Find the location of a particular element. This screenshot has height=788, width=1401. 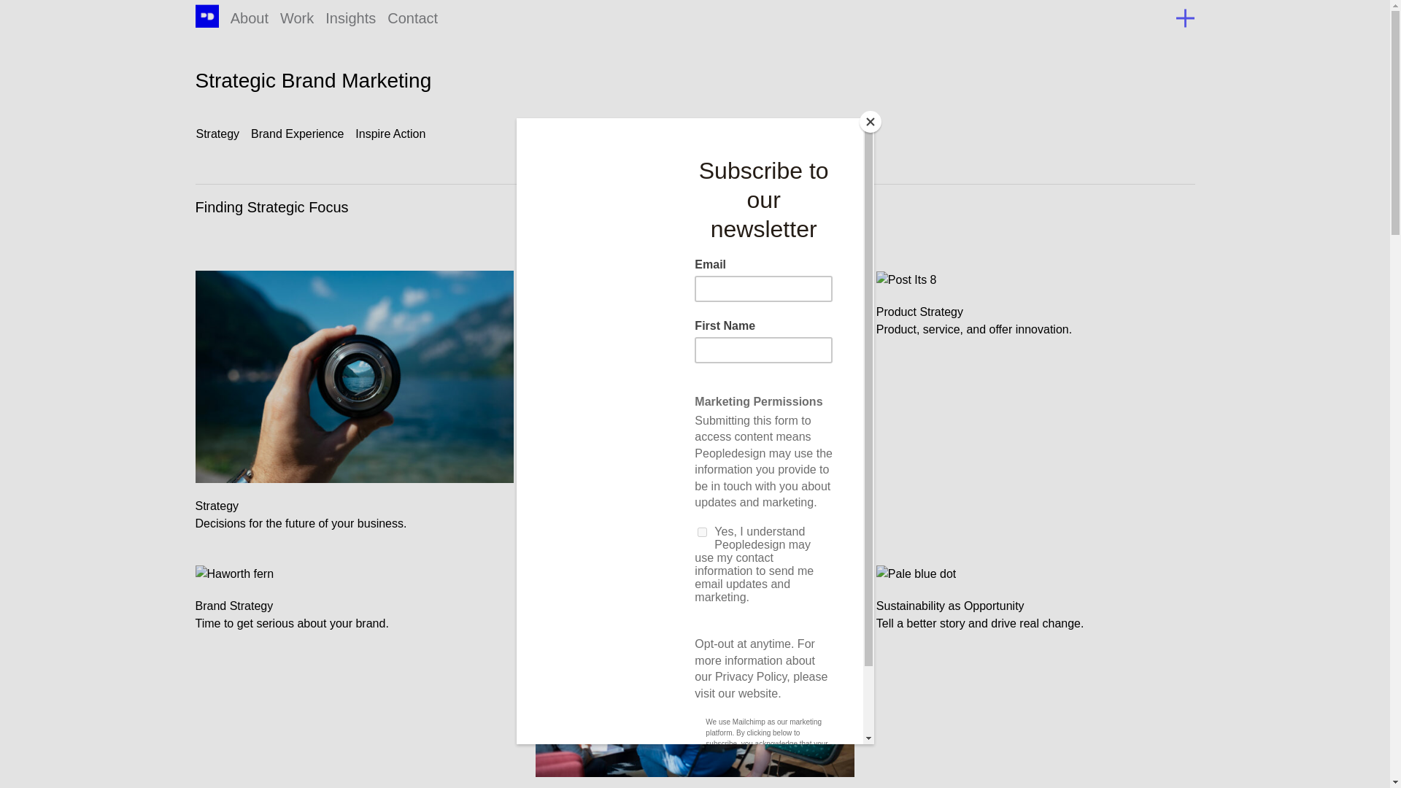

Work is located at coordinates (297, 134).